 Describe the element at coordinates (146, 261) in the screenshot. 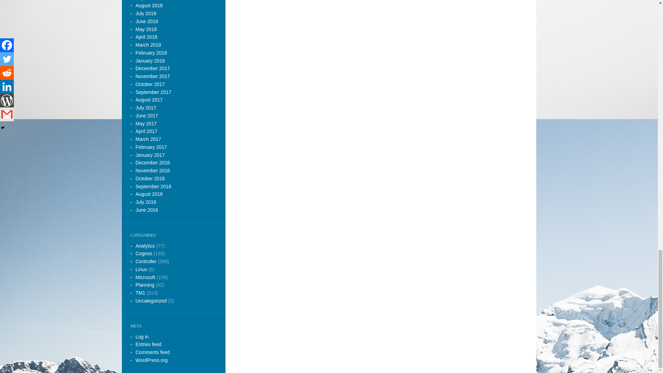

I see `Information about Cognos Controller` at that location.